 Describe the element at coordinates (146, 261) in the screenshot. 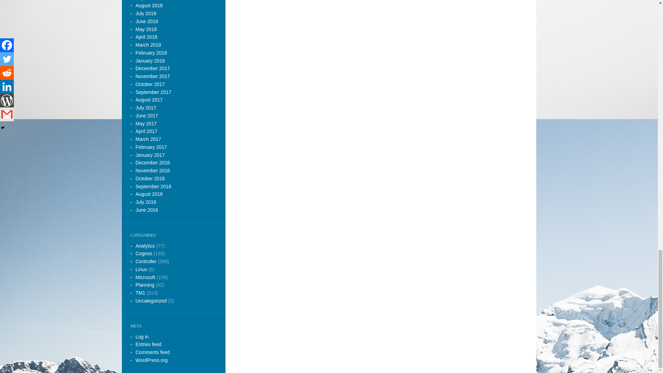

I see `Information about Cognos Controller` at that location.